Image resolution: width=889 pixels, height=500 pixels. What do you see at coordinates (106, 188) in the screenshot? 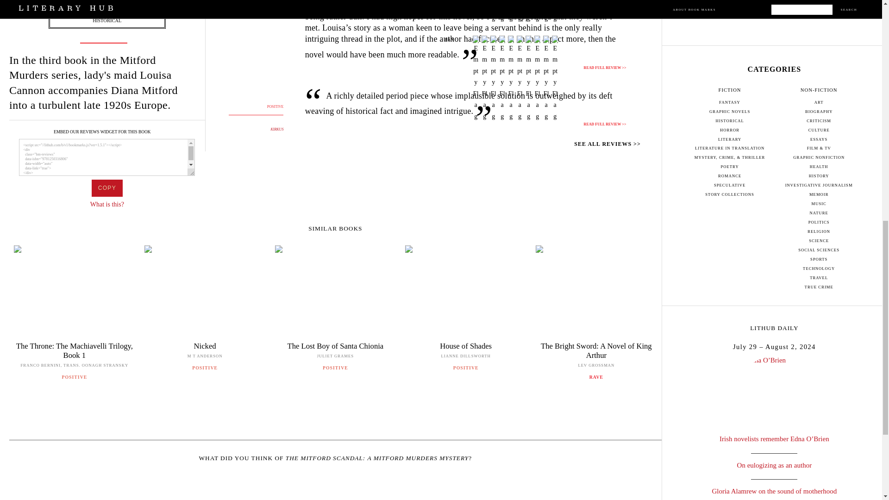
I see `Copy` at bounding box center [106, 188].